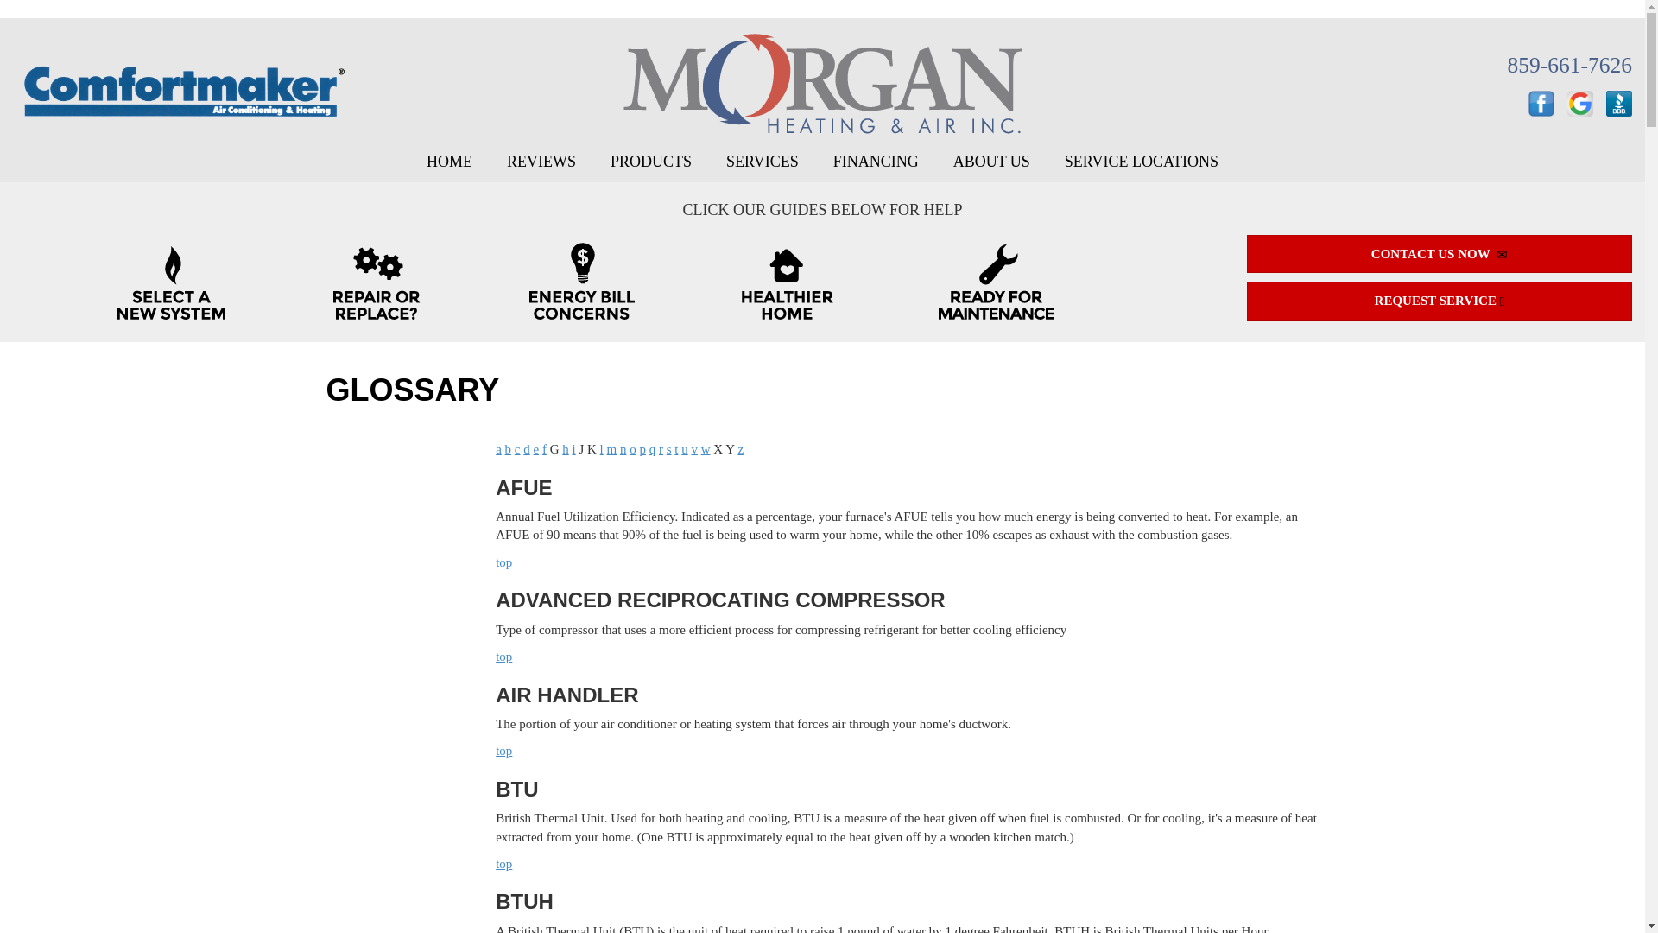 The image size is (1658, 933). I want to click on REVIEWS, so click(541, 162).